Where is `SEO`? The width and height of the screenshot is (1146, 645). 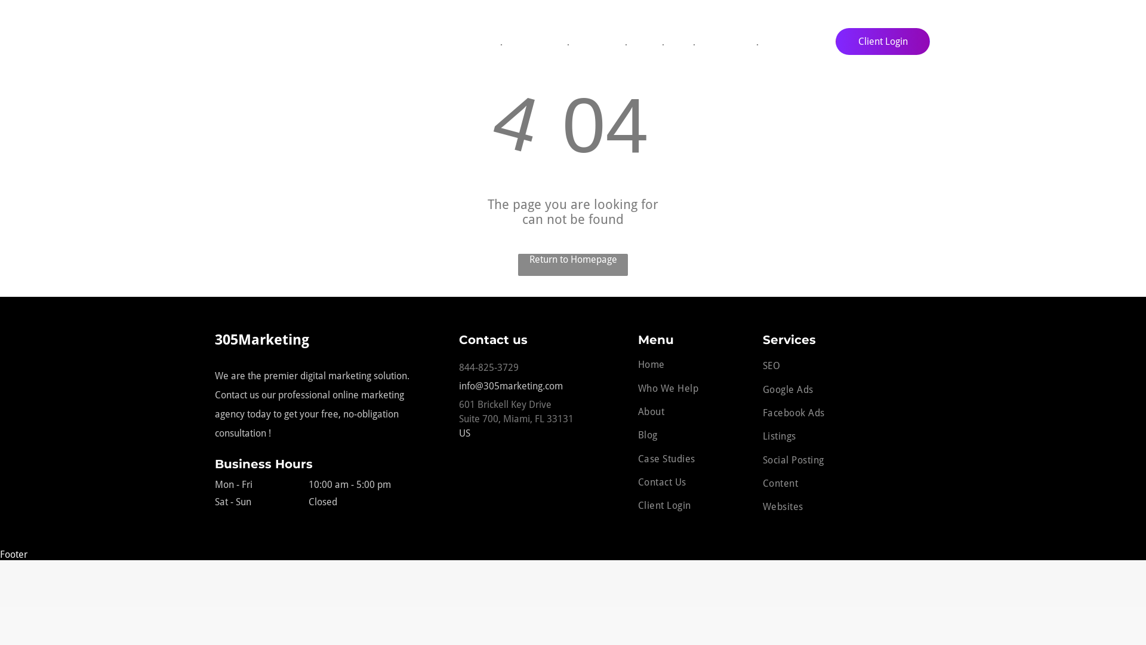
SEO is located at coordinates (847, 365).